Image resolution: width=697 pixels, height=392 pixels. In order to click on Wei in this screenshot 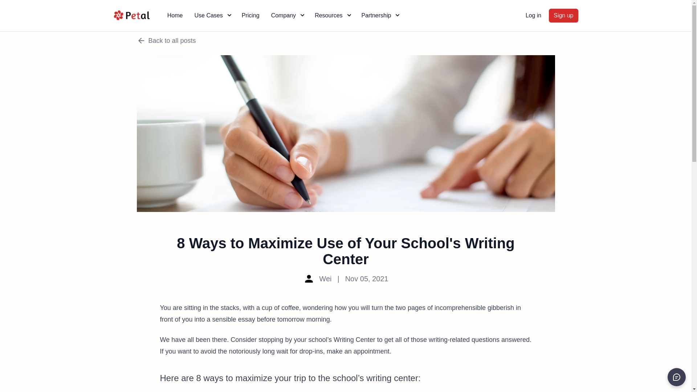, I will do `click(325, 279)`.